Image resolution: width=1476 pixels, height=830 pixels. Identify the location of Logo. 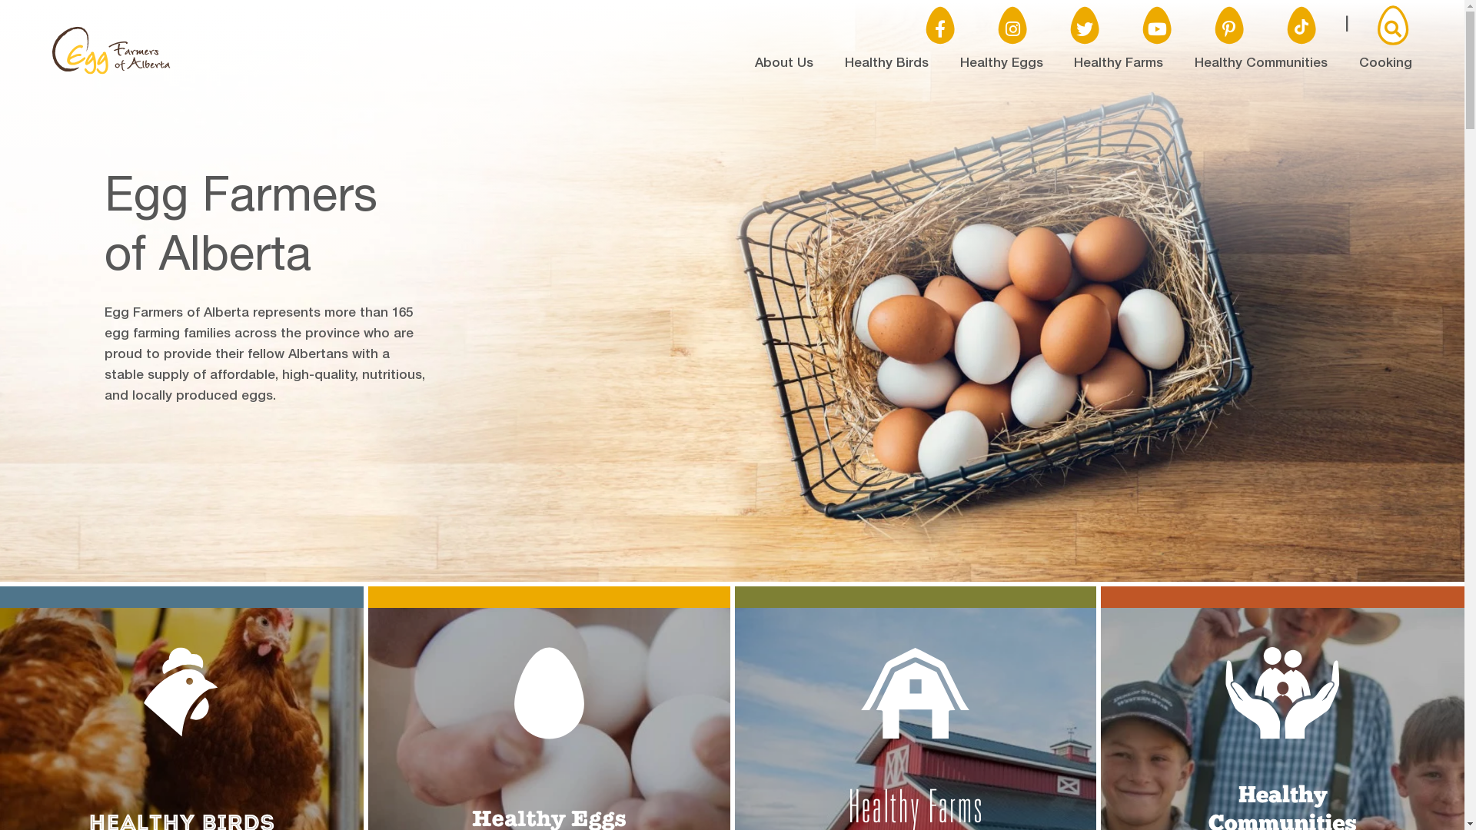
(111, 72).